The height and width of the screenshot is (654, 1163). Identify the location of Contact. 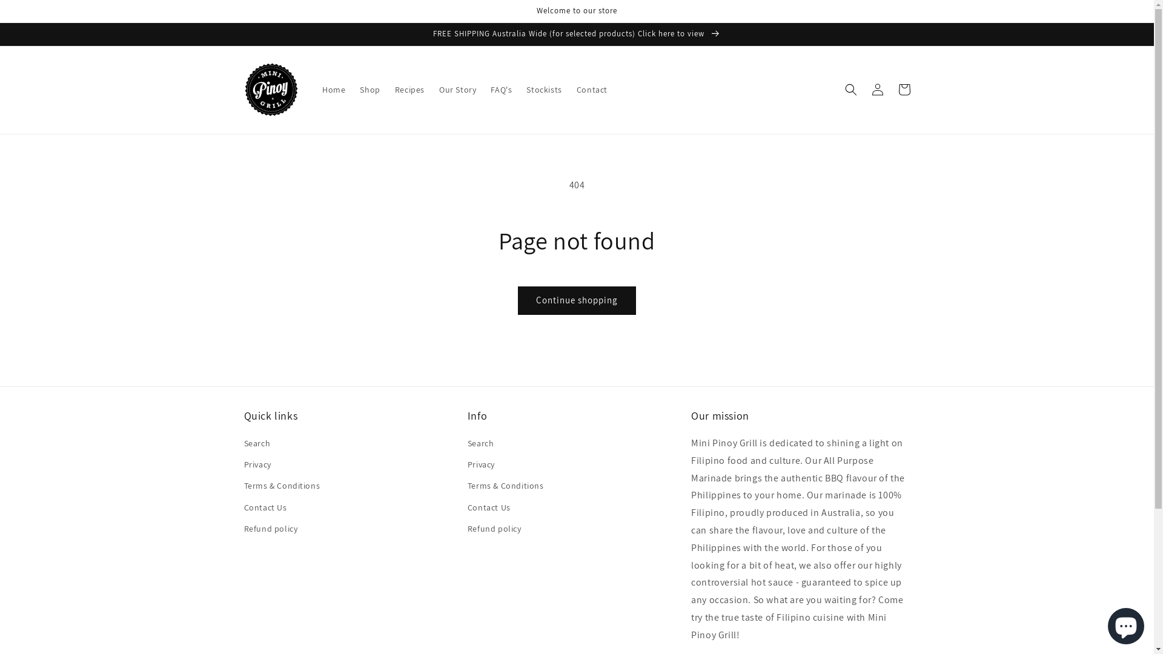
(592, 90).